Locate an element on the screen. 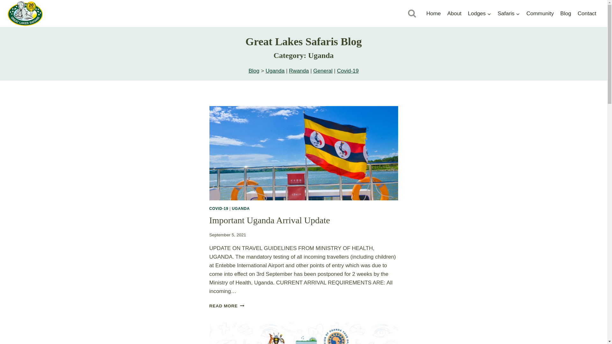 The height and width of the screenshot is (344, 612). Blog is located at coordinates (565, 13).